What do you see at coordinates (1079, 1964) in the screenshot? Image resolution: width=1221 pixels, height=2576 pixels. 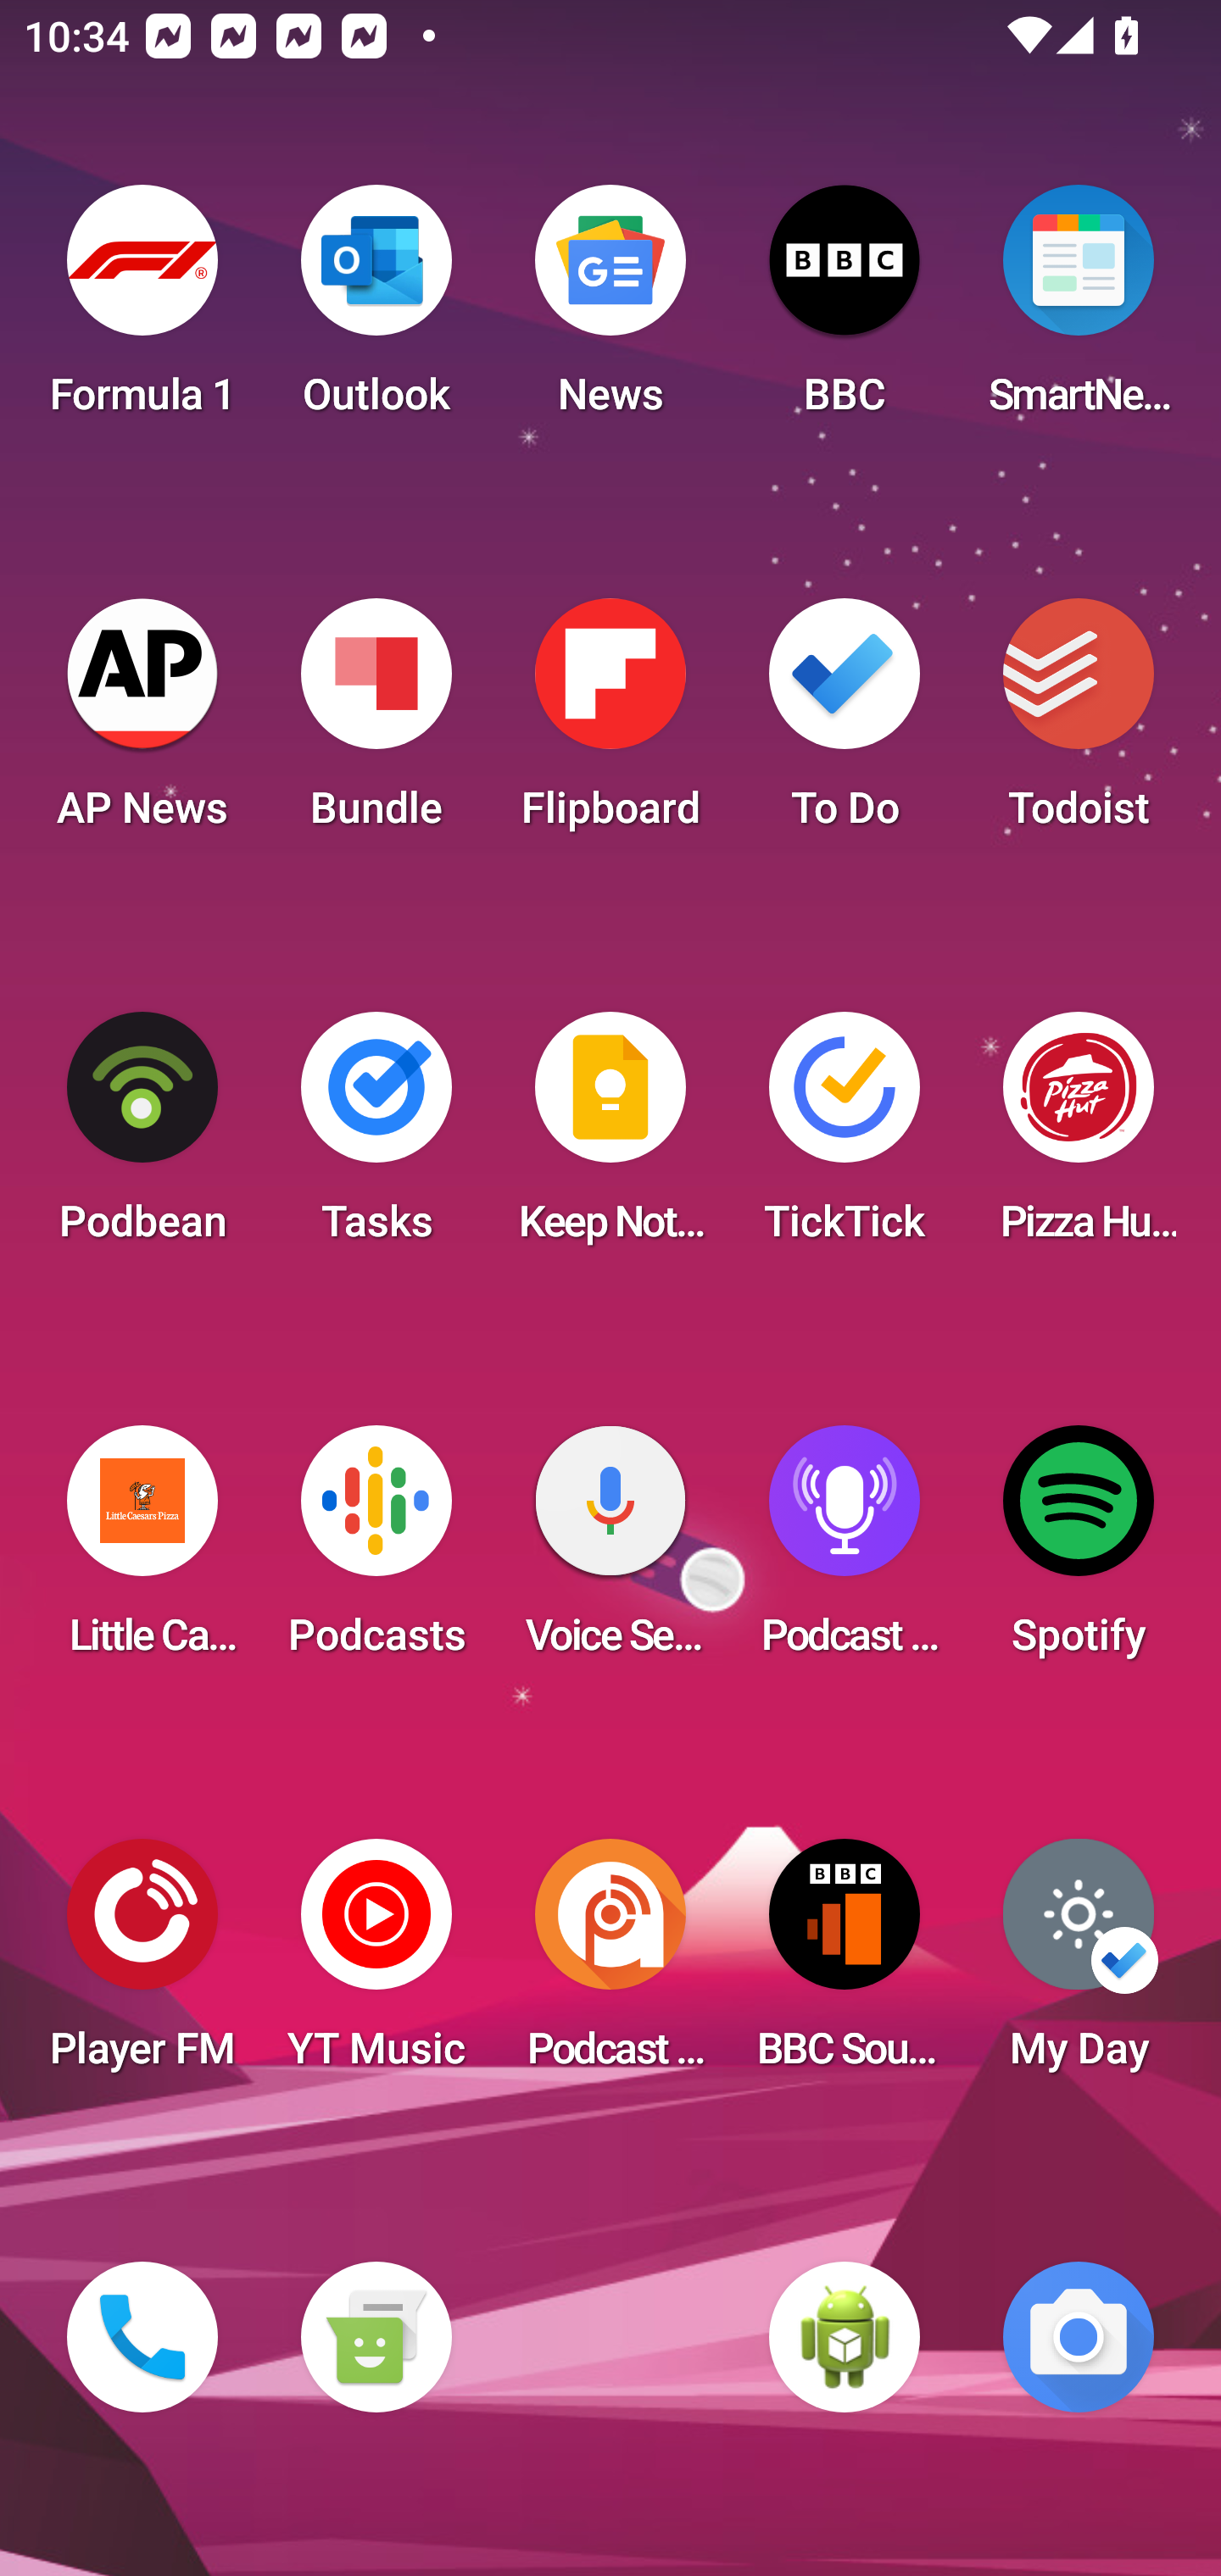 I see `My Day` at bounding box center [1079, 1964].